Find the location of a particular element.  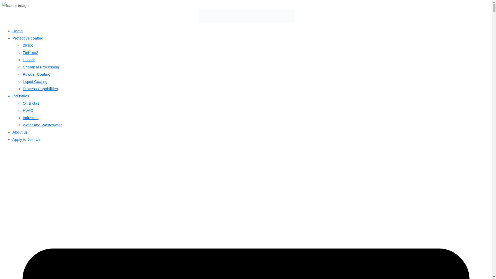

Liquid Coating is located at coordinates (35, 81).